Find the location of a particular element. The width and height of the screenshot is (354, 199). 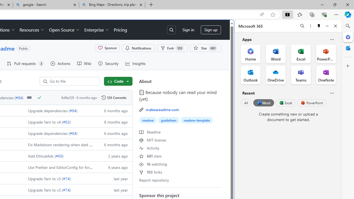

Open Source is located at coordinates (64, 30).